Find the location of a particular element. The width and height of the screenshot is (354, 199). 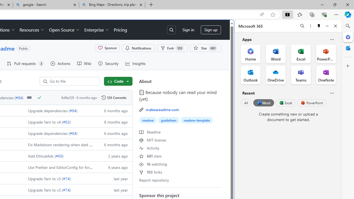

Open Source is located at coordinates (64, 30).